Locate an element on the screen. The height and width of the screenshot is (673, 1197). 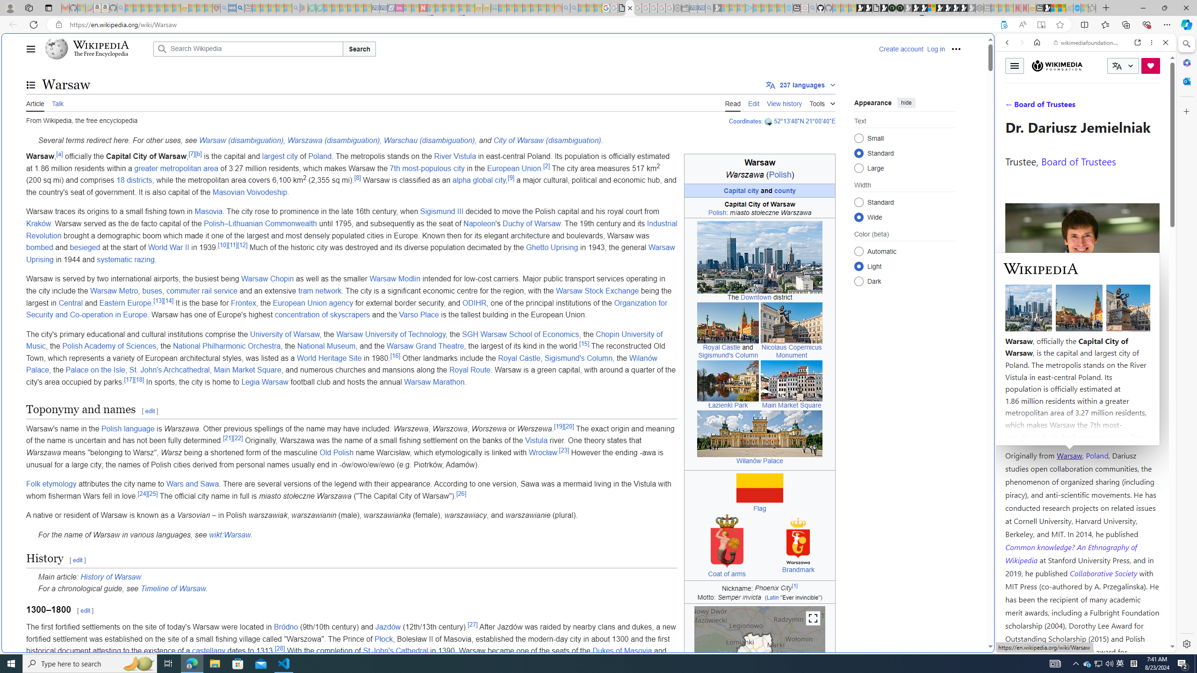
National Philharmonic Orchestra is located at coordinates (226, 346).